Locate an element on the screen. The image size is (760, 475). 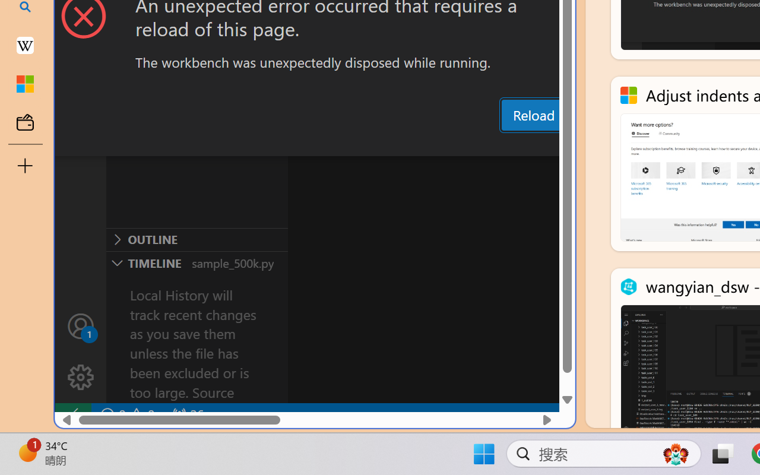
No Problems is located at coordinates (126, 414).